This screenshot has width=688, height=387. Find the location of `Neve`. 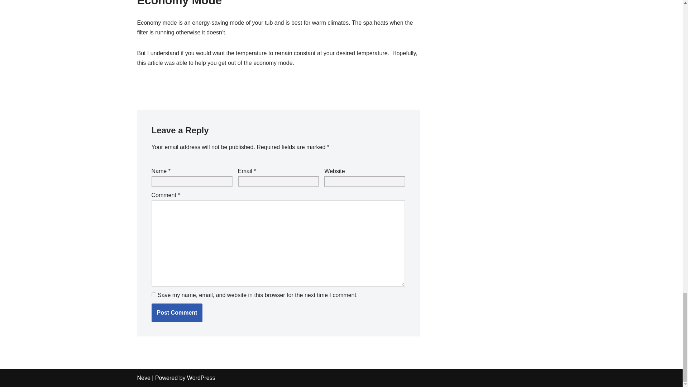

Neve is located at coordinates (143, 378).